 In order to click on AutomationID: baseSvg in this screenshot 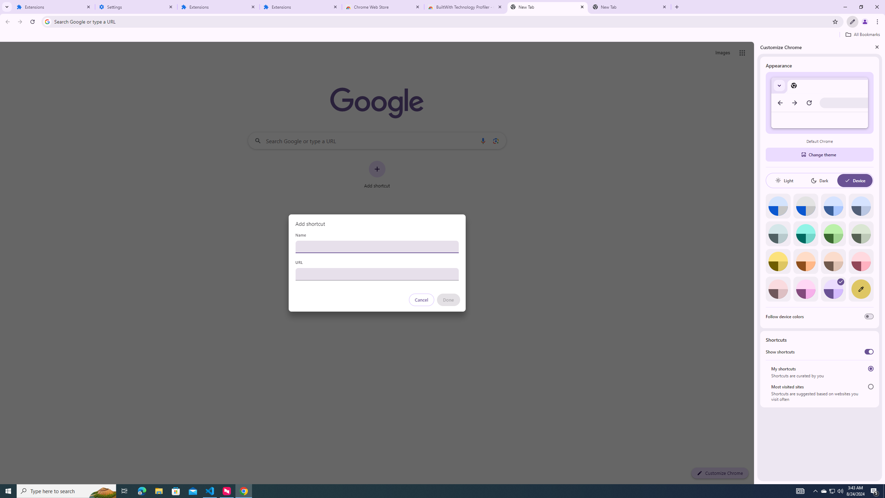, I will do `click(847, 181)`.